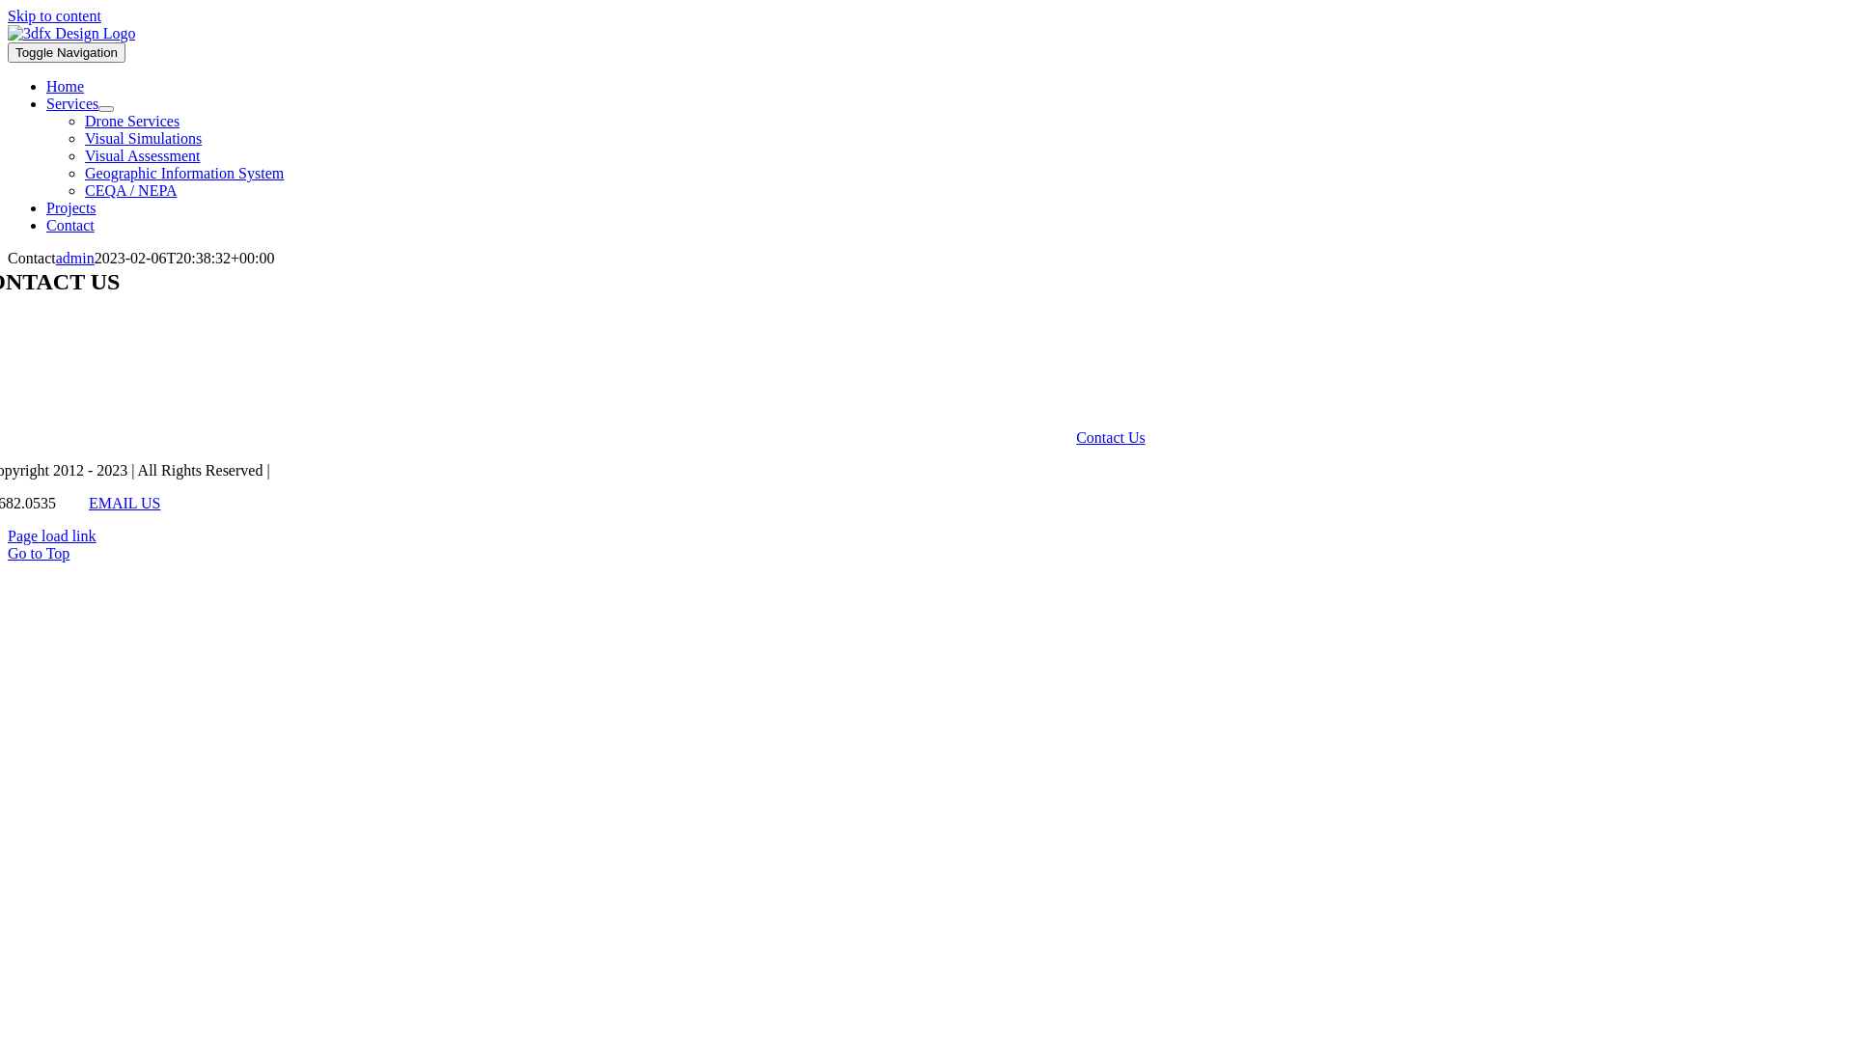 This screenshot has height=1042, width=1853. Describe the element at coordinates (143, 156) in the screenshot. I see `Visual Assessment` at that location.